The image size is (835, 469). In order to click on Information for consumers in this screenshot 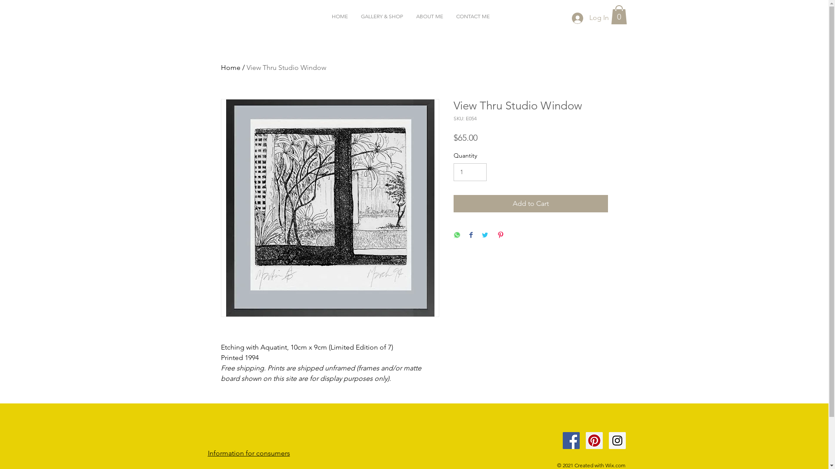, I will do `click(249, 453)`.